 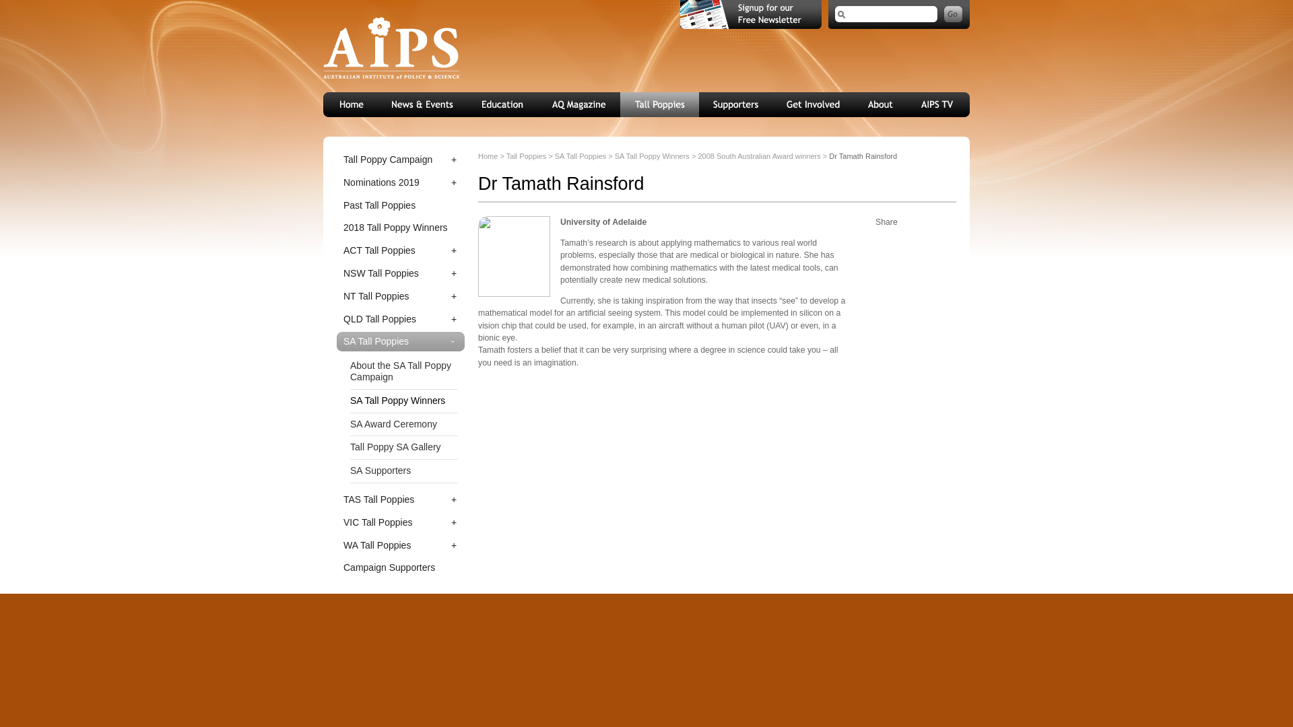 I want to click on Past Tall Poppies, so click(x=400, y=205).